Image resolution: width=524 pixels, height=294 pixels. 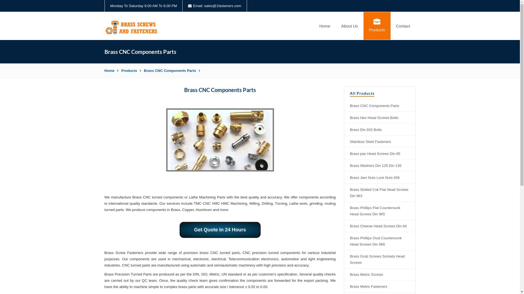 What do you see at coordinates (350, 26) in the screenshot?
I see `About Us` at bounding box center [350, 26].